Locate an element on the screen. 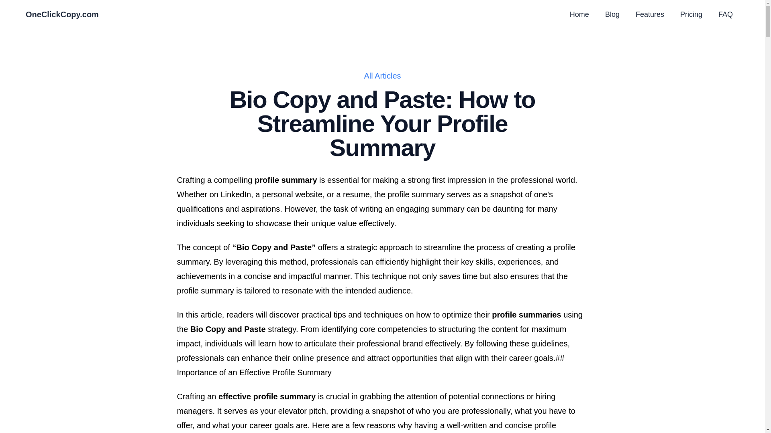 This screenshot has height=433, width=771. All Articles is located at coordinates (382, 75).